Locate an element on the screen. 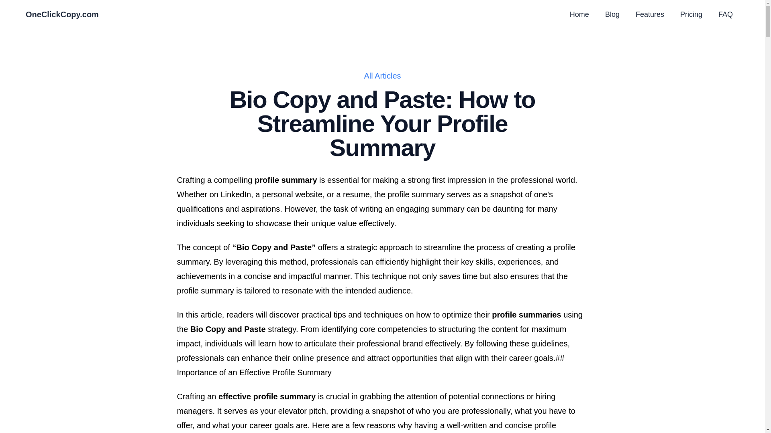 This screenshot has height=433, width=771. All Articles is located at coordinates (382, 75).